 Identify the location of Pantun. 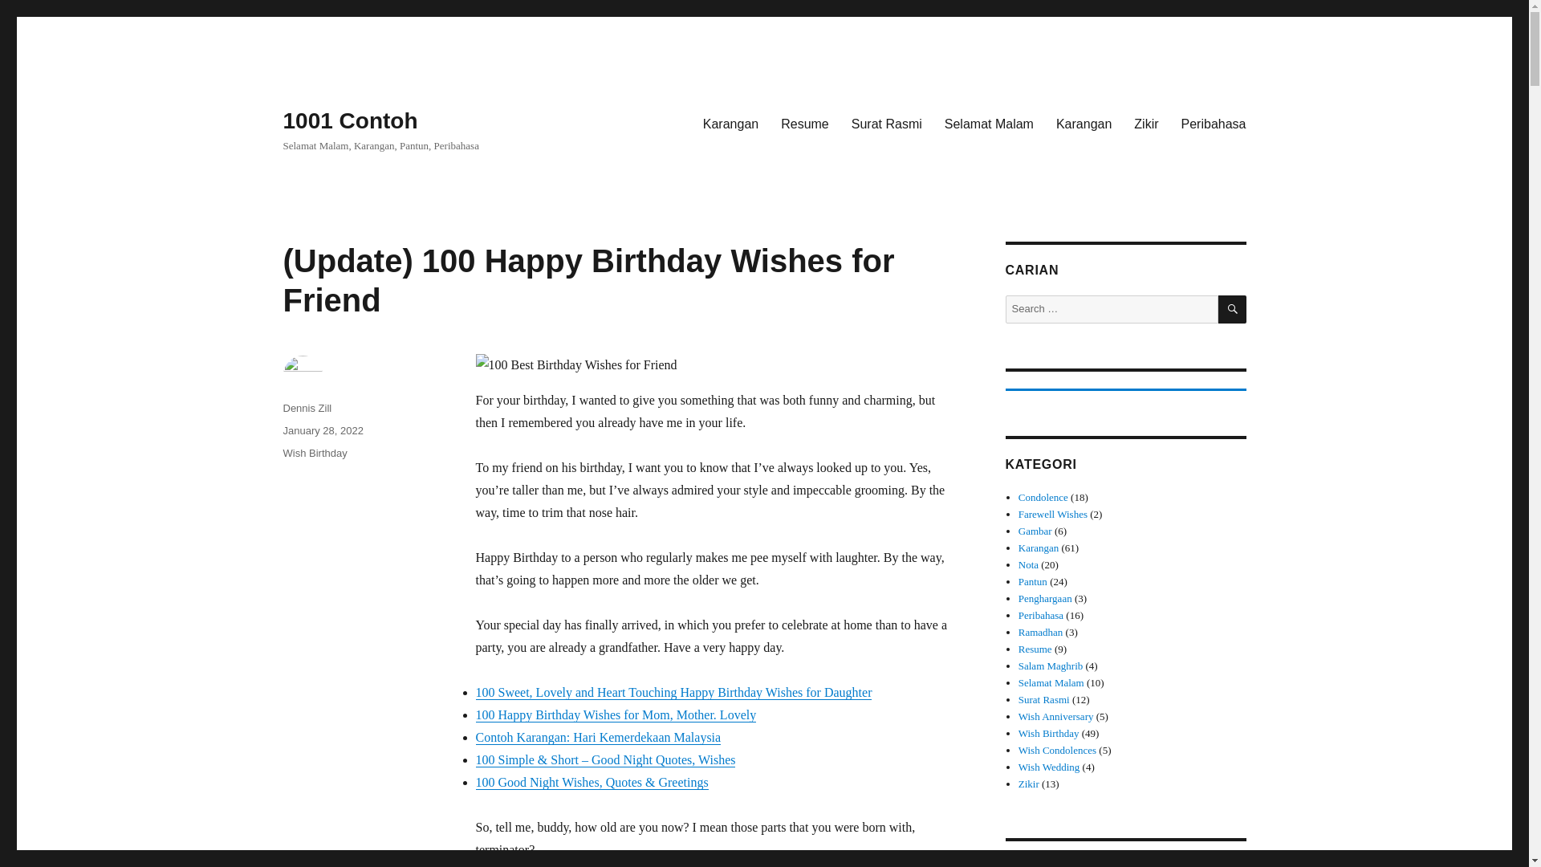
(1033, 581).